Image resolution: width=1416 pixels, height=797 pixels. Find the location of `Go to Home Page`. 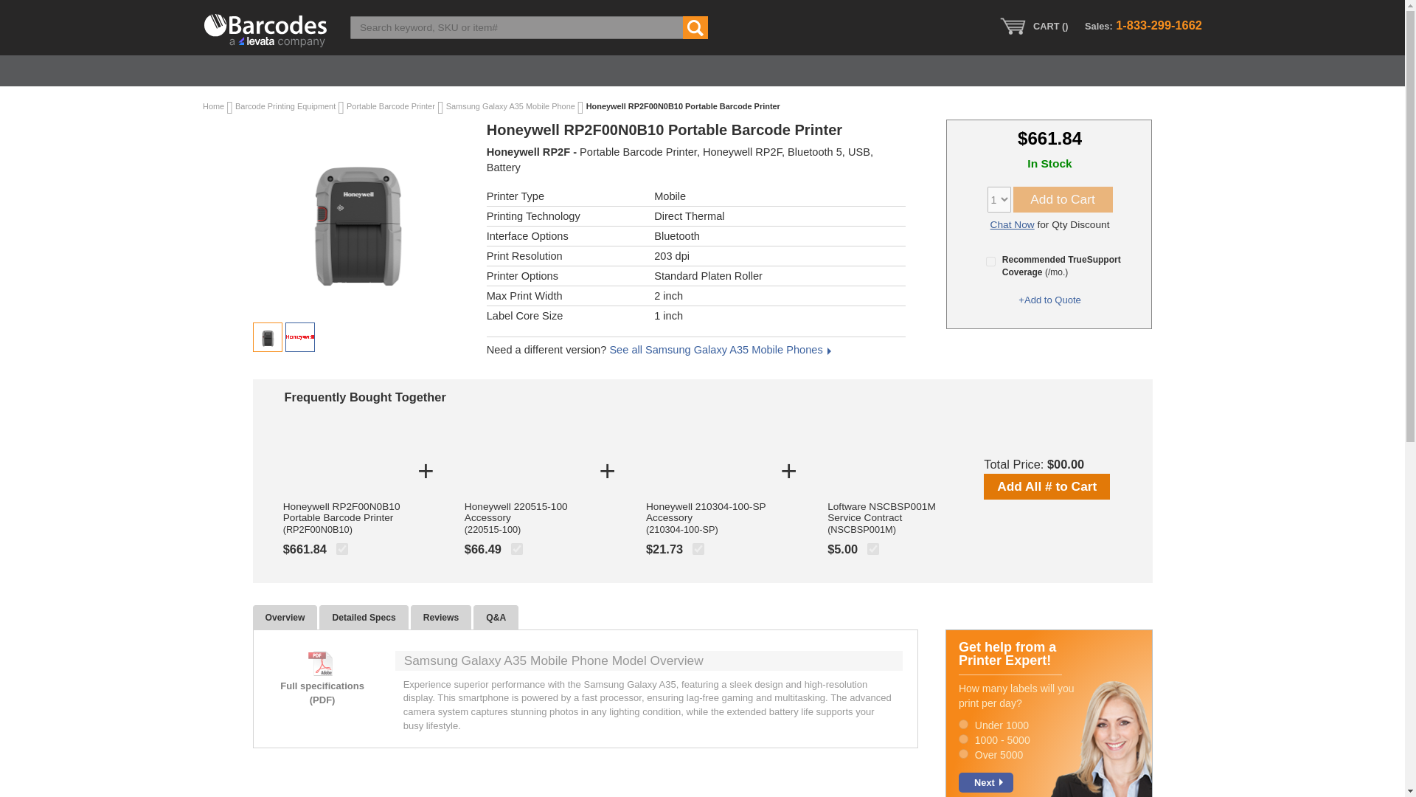

Go to Home Page is located at coordinates (214, 106).